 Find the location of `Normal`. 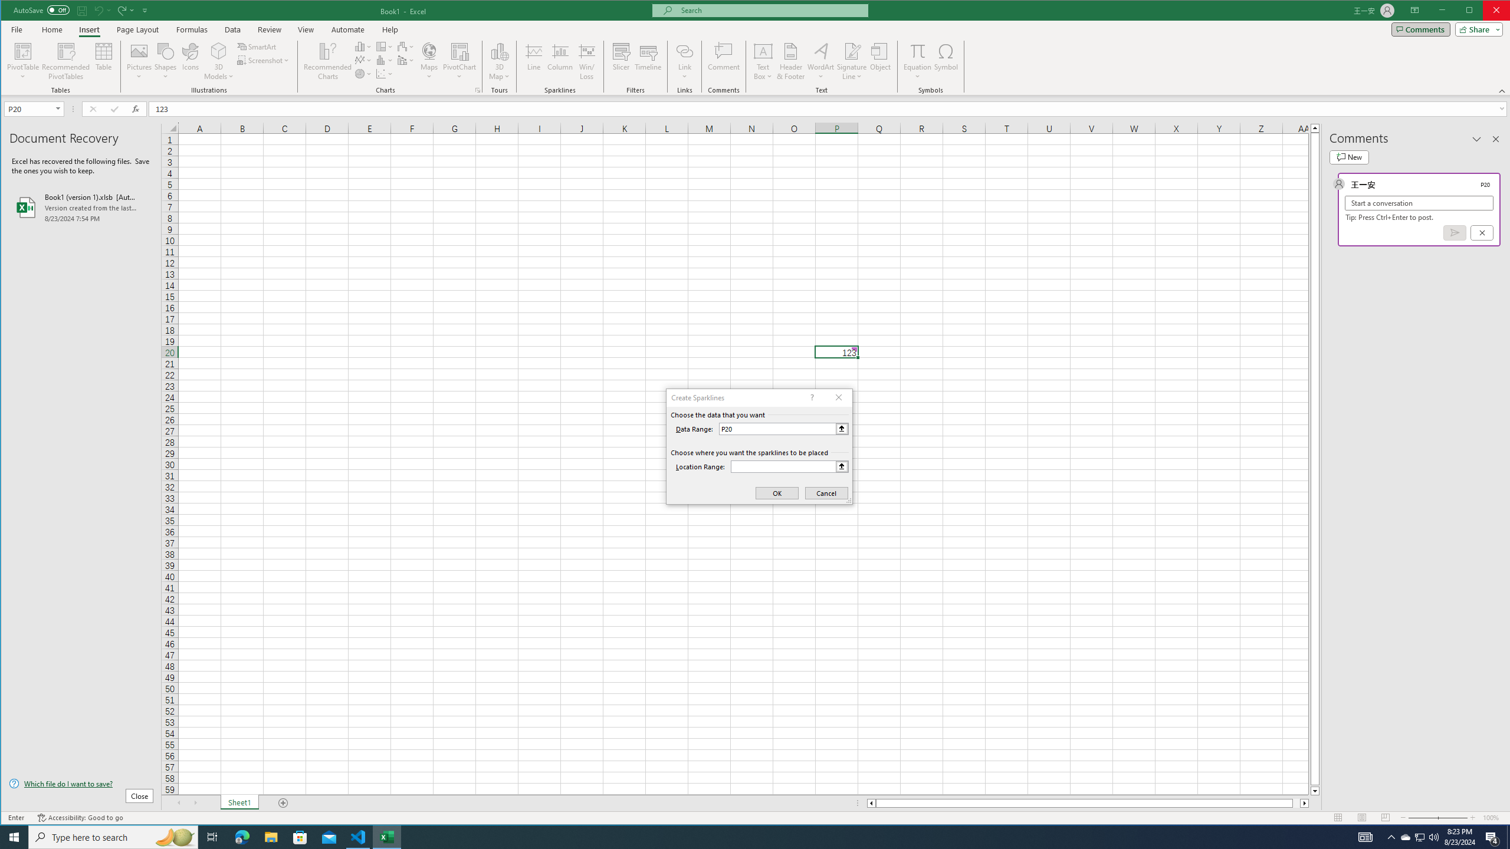

Normal is located at coordinates (1338, 818).